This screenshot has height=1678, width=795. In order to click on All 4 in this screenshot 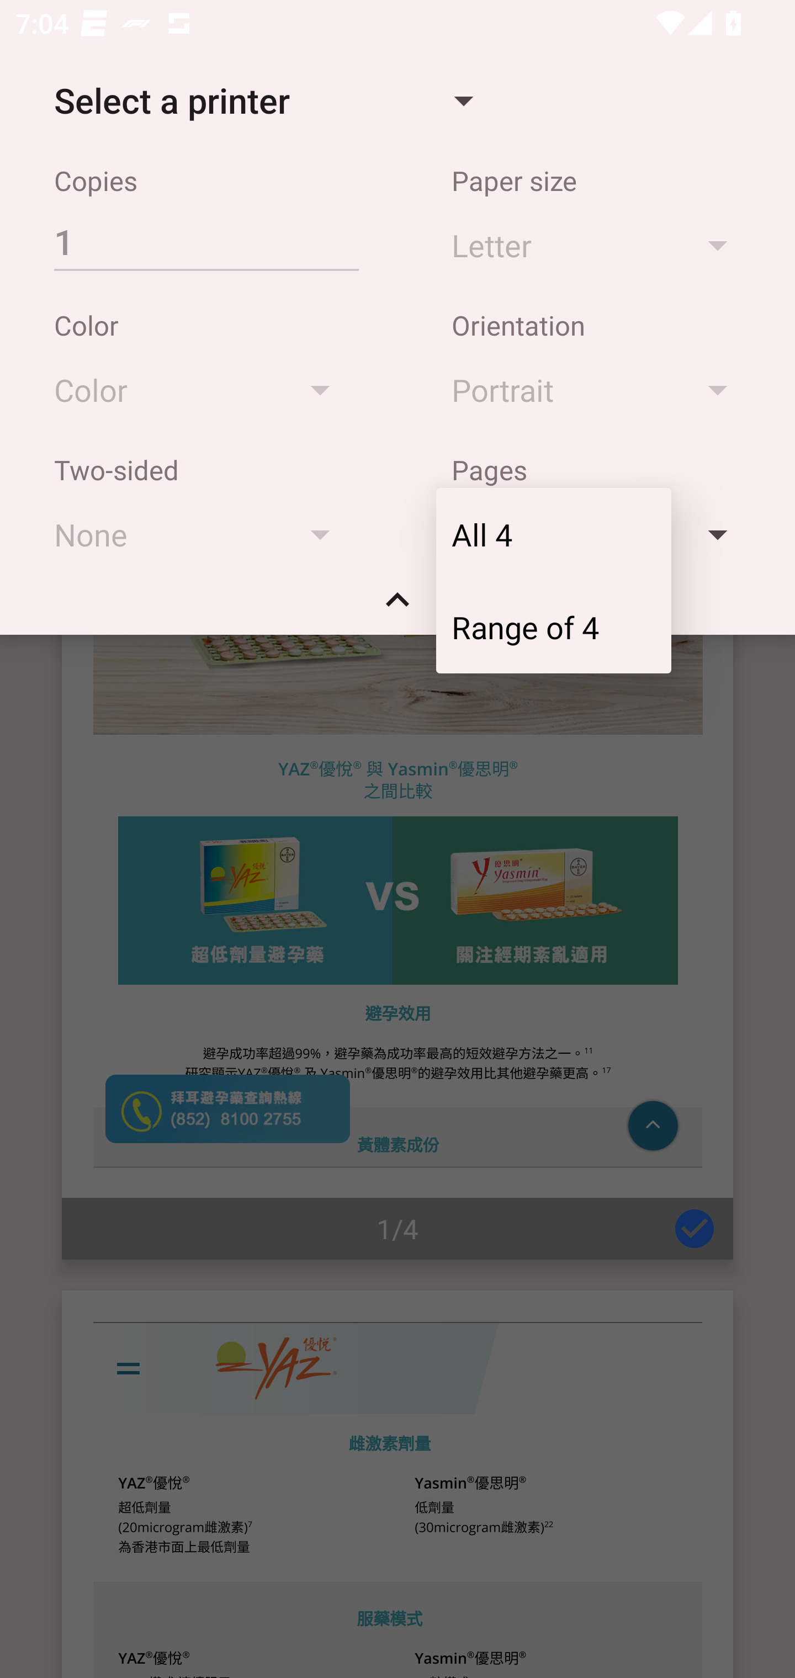, I will do `click(553, 534)`.